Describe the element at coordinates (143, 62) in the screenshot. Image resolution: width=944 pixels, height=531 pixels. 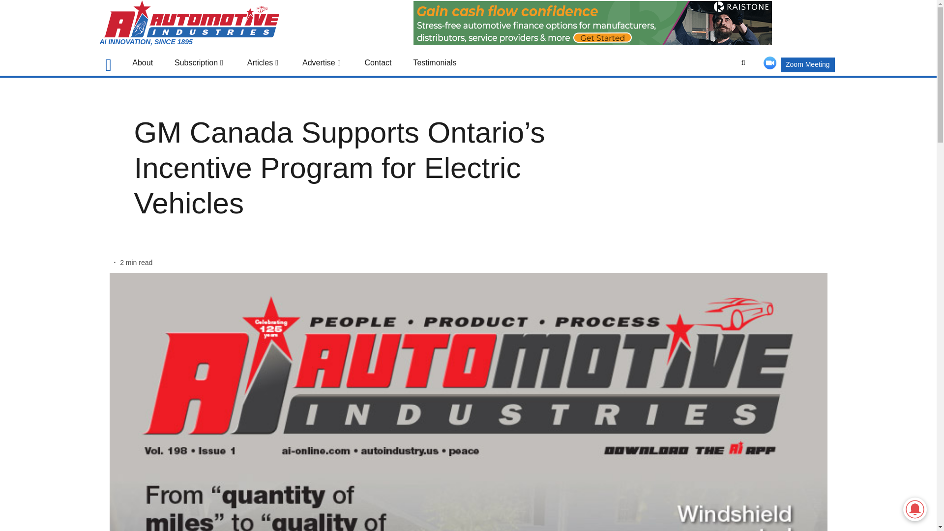
I see `About` at that location.